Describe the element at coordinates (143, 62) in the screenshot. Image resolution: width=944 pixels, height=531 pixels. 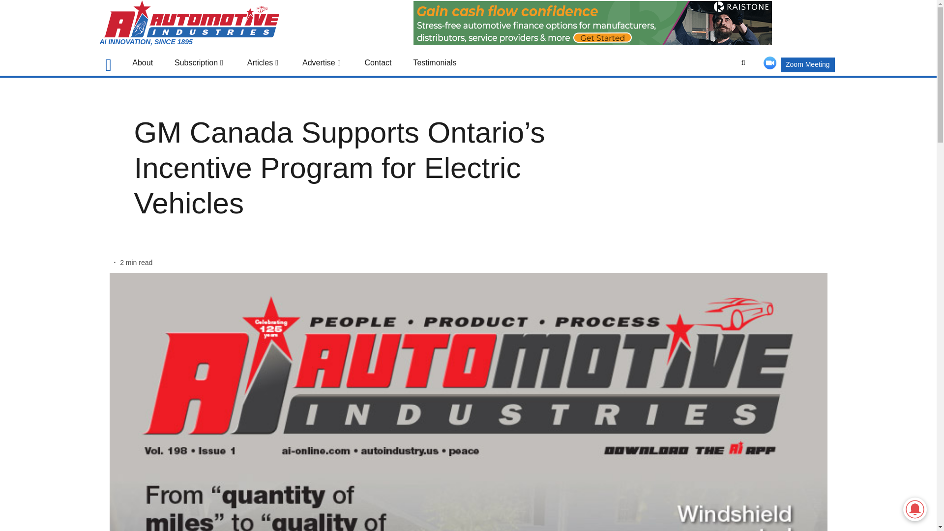
I see `About` at that location.